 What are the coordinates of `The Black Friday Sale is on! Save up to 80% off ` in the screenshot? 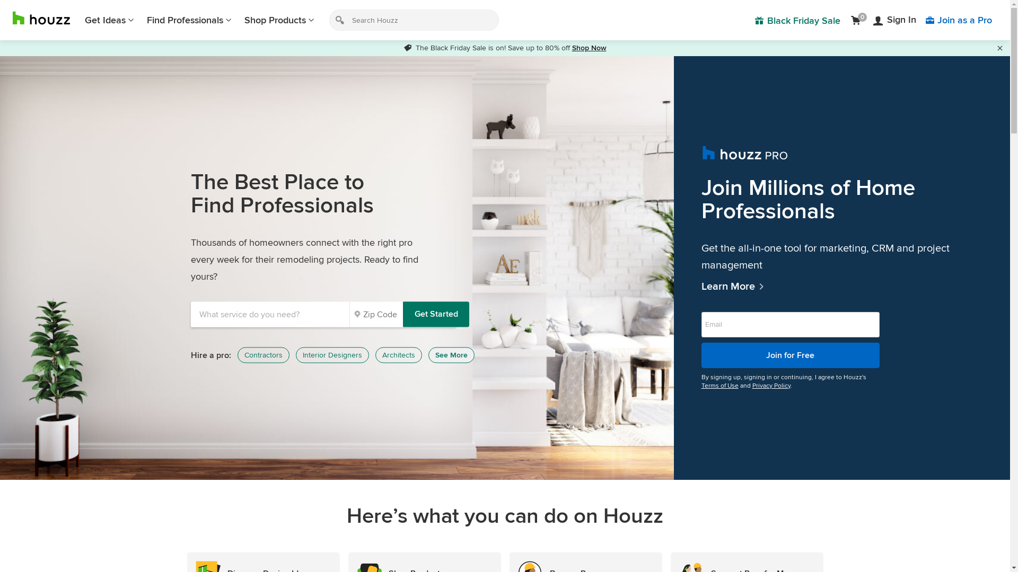 It's located at (488, 48).